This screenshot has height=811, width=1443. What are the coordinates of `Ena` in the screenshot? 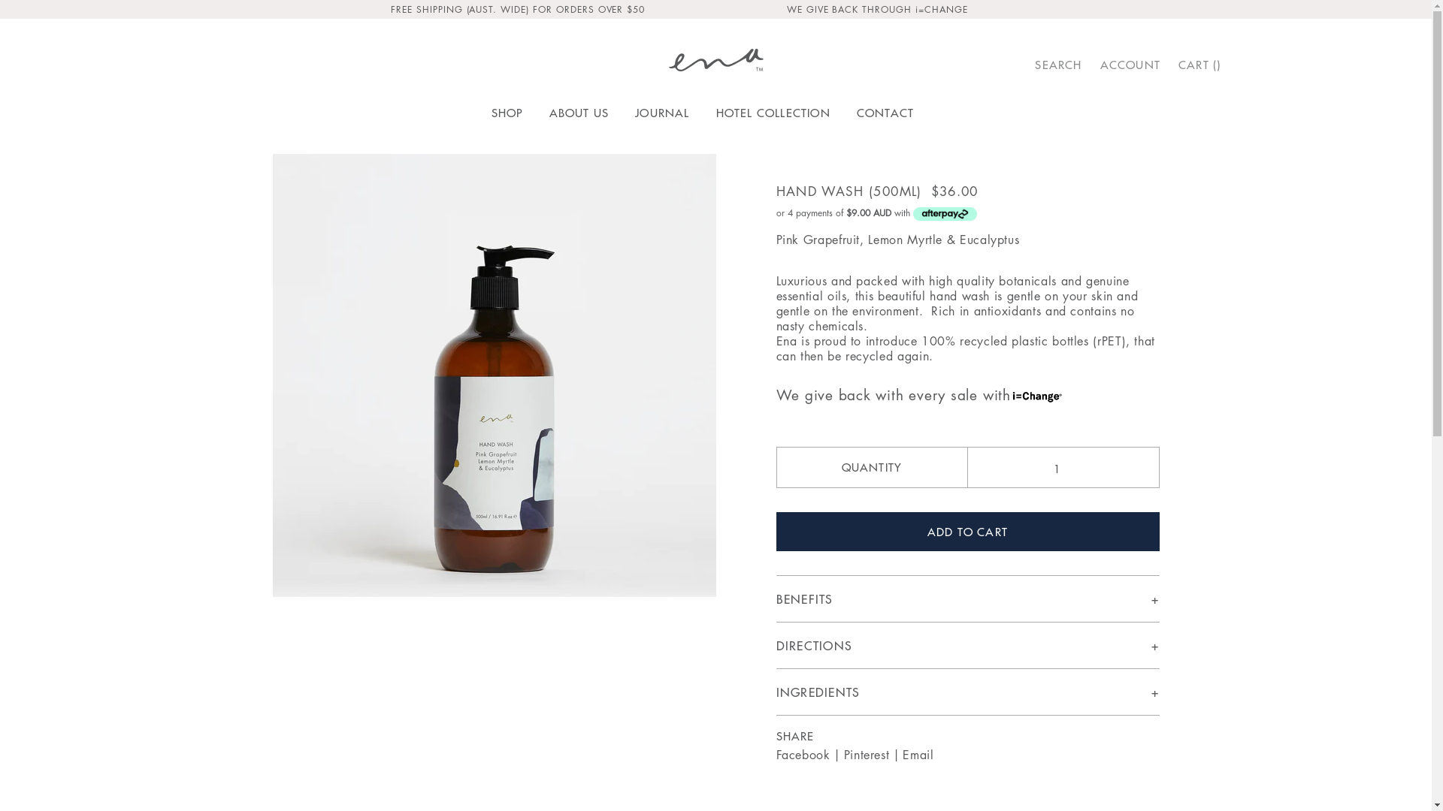 It's located at (716, 60).